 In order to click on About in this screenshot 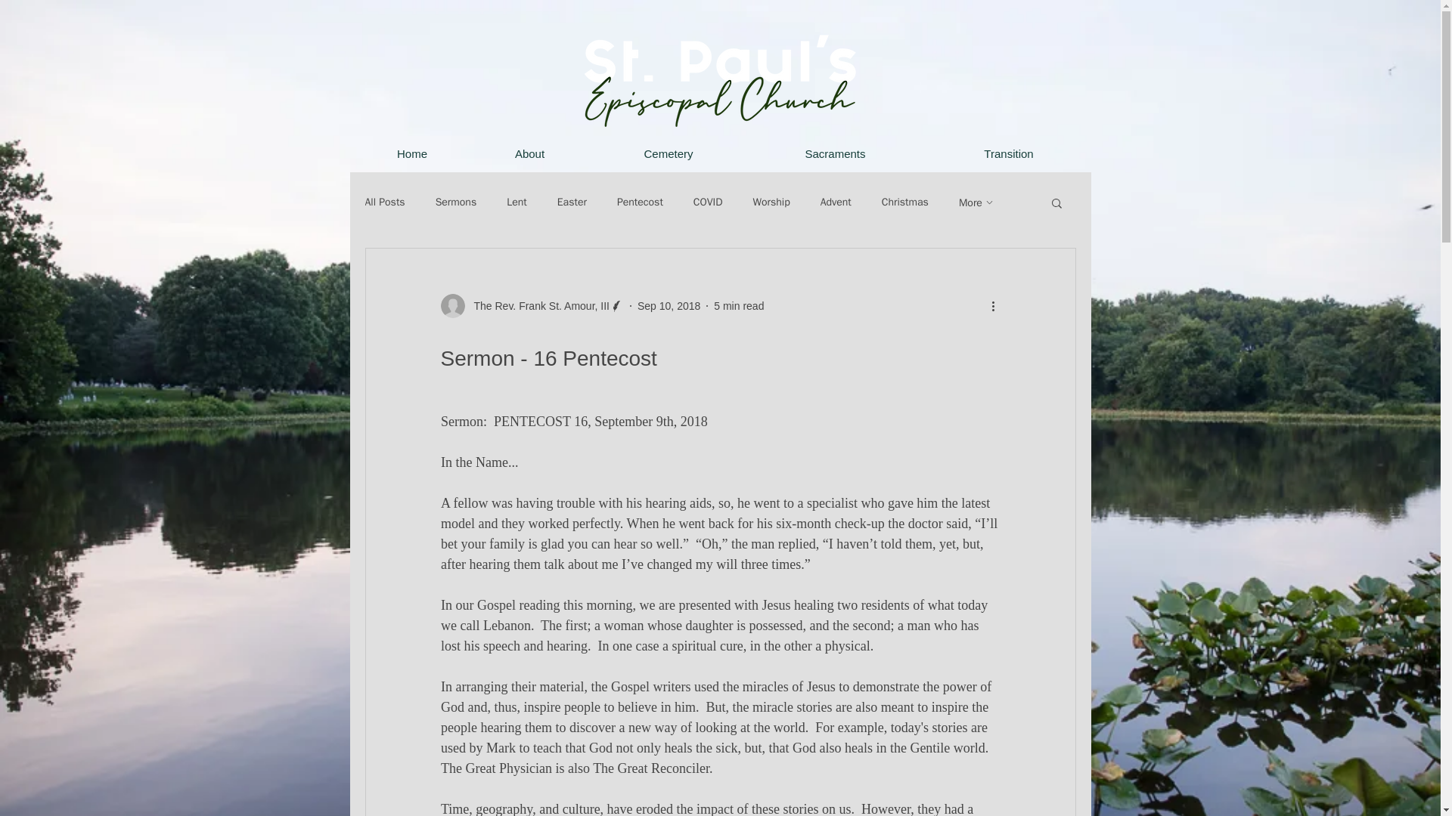, I will do `click(529, 154)`.